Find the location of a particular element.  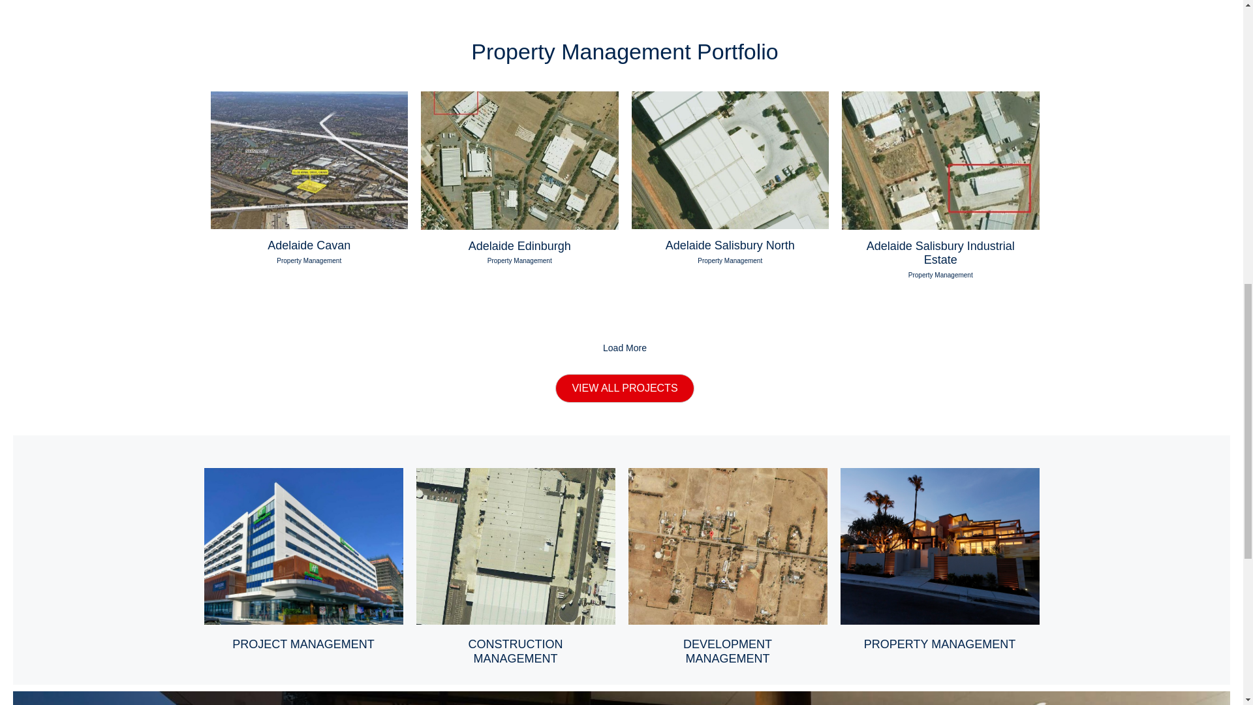

Project Management is located at coordinates (303, 644).